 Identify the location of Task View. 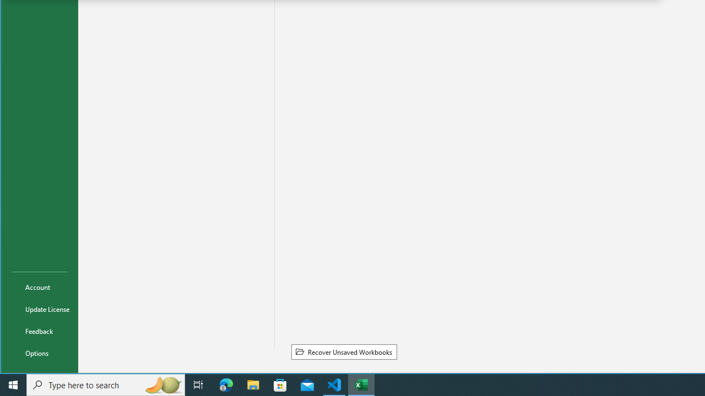
(198, 385).